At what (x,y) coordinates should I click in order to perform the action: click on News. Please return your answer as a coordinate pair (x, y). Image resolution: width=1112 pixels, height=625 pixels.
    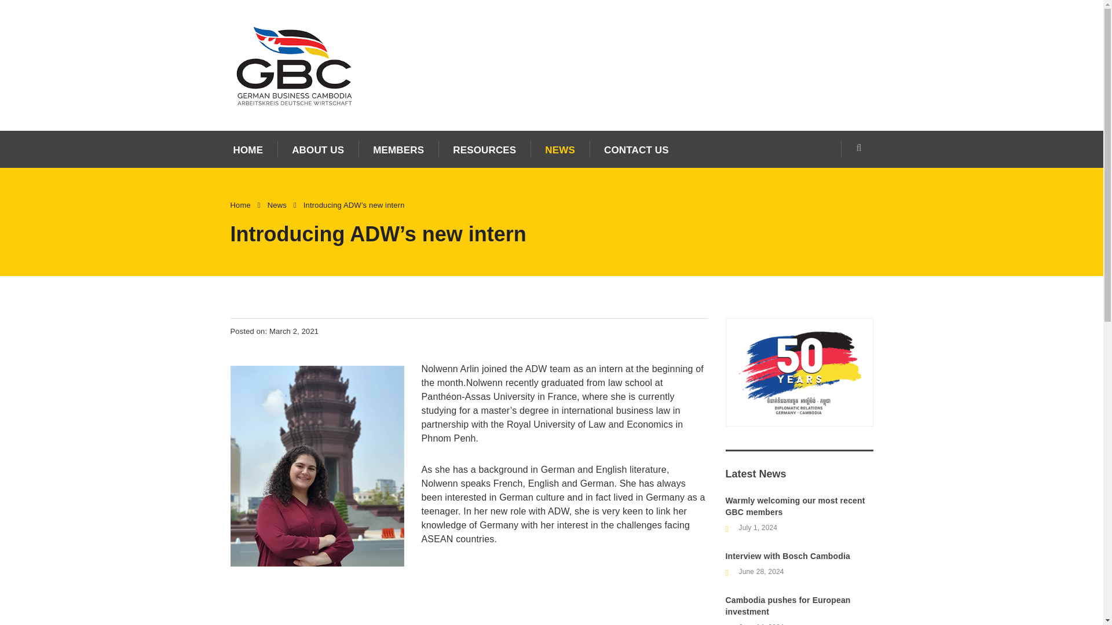
    Looking at the image, I should click on (277, 205).